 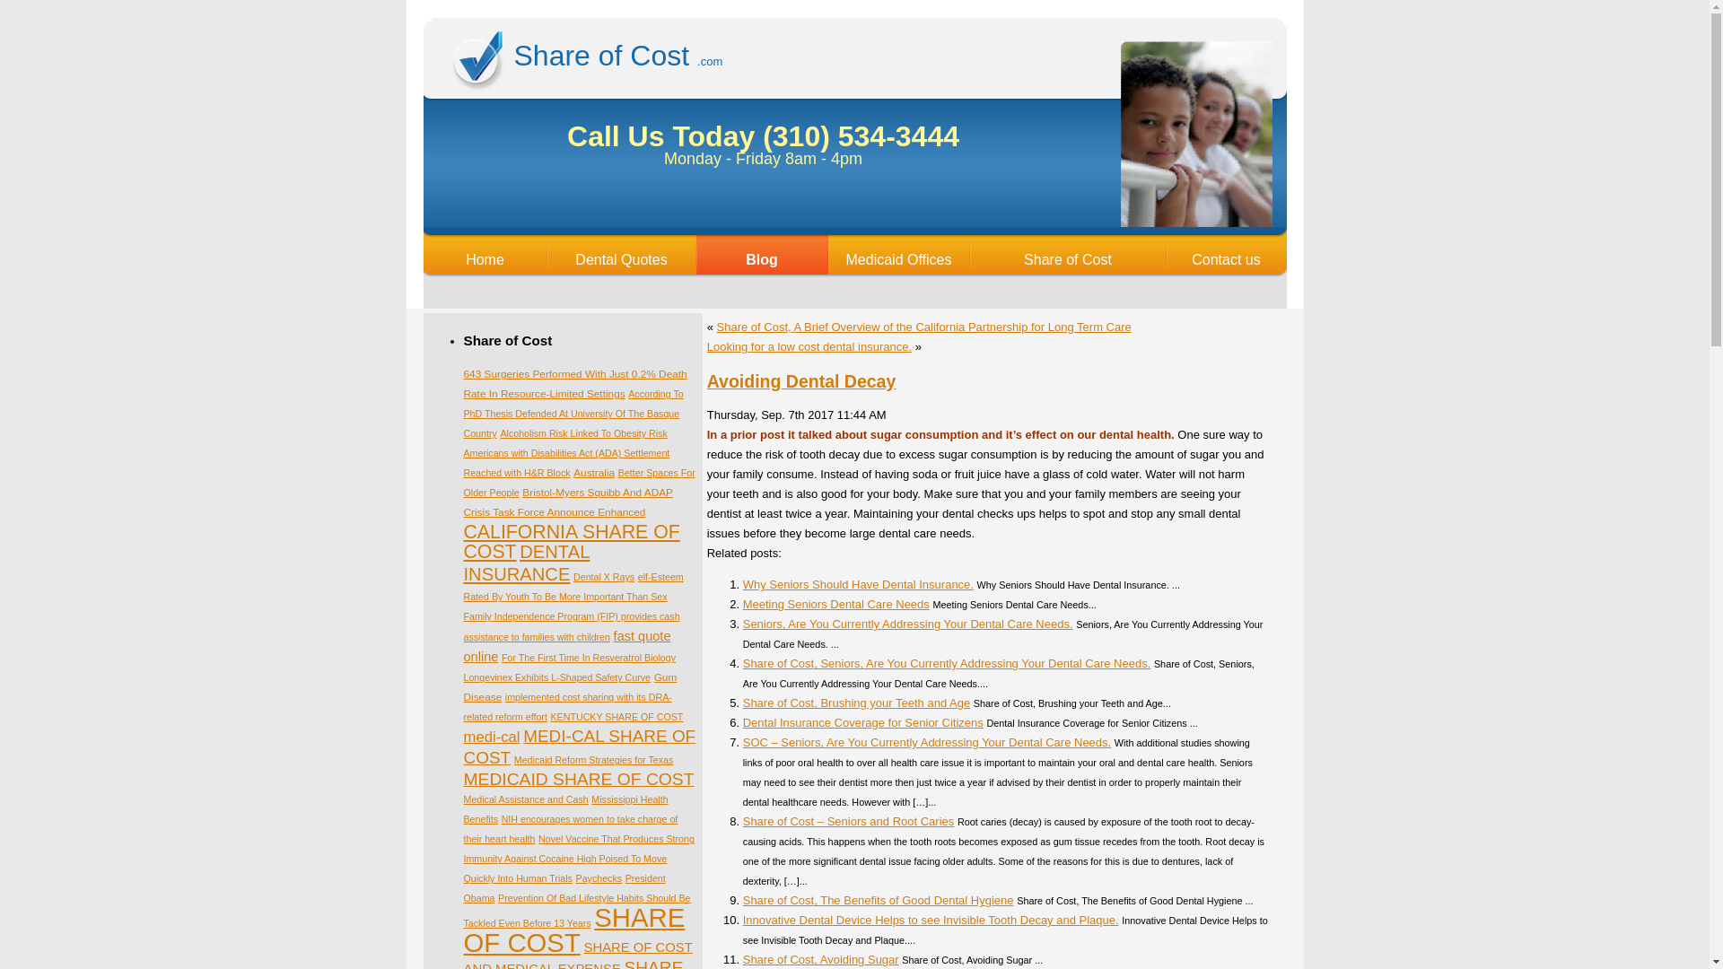 I want to click on Share of Cost, Avoiding Sugar, so click(x=820, y=958).